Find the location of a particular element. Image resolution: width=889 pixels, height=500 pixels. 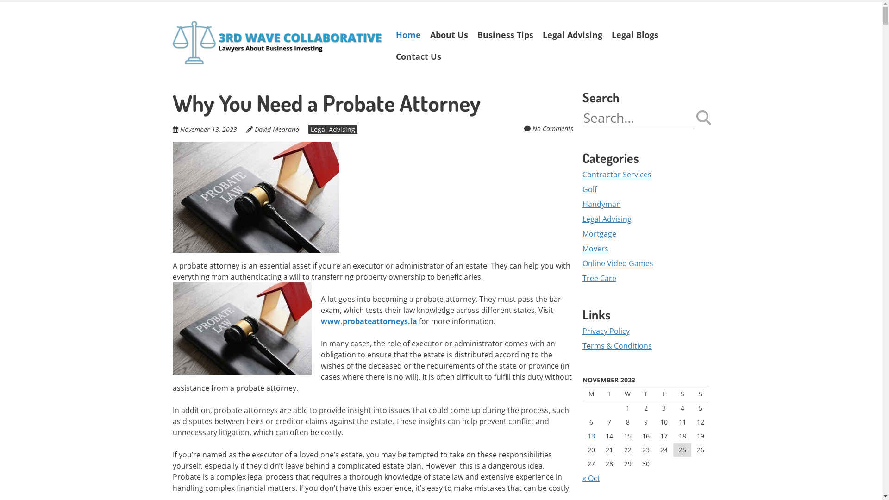

Handyman is located at coordinates (602, 204).